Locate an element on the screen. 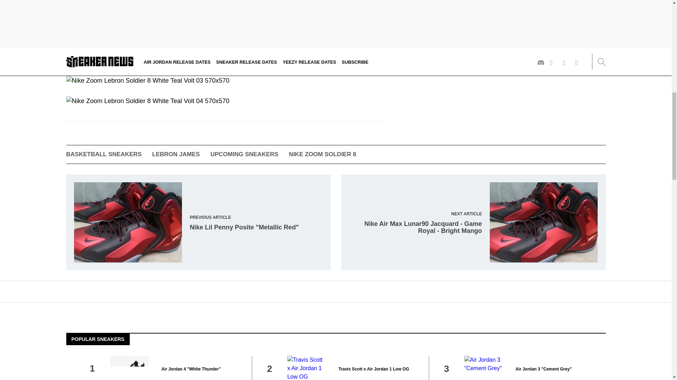 The width and height of the screenshot is (677, 380). Air Jordan 4 "White Thunder" is located at coordinates (190, 369).